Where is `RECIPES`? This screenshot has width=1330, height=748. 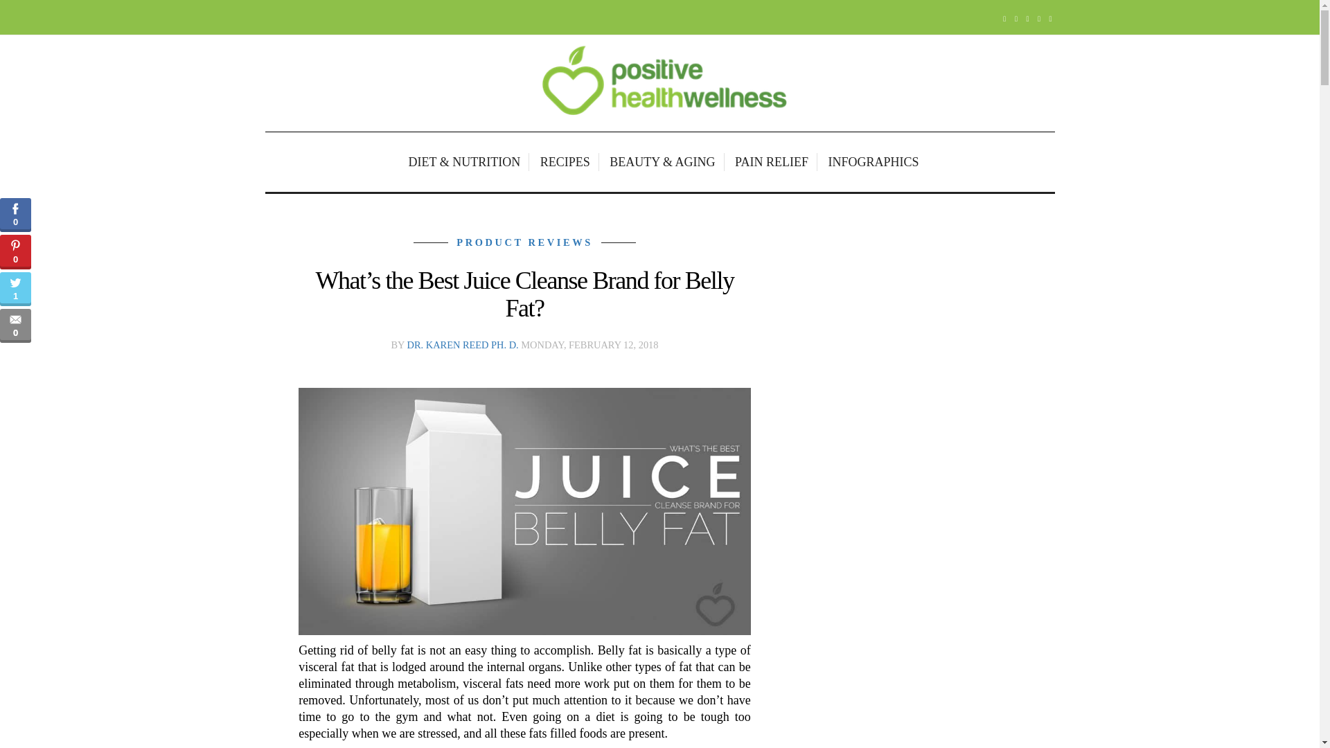 RECIPES is located at coordinates (566, 162).